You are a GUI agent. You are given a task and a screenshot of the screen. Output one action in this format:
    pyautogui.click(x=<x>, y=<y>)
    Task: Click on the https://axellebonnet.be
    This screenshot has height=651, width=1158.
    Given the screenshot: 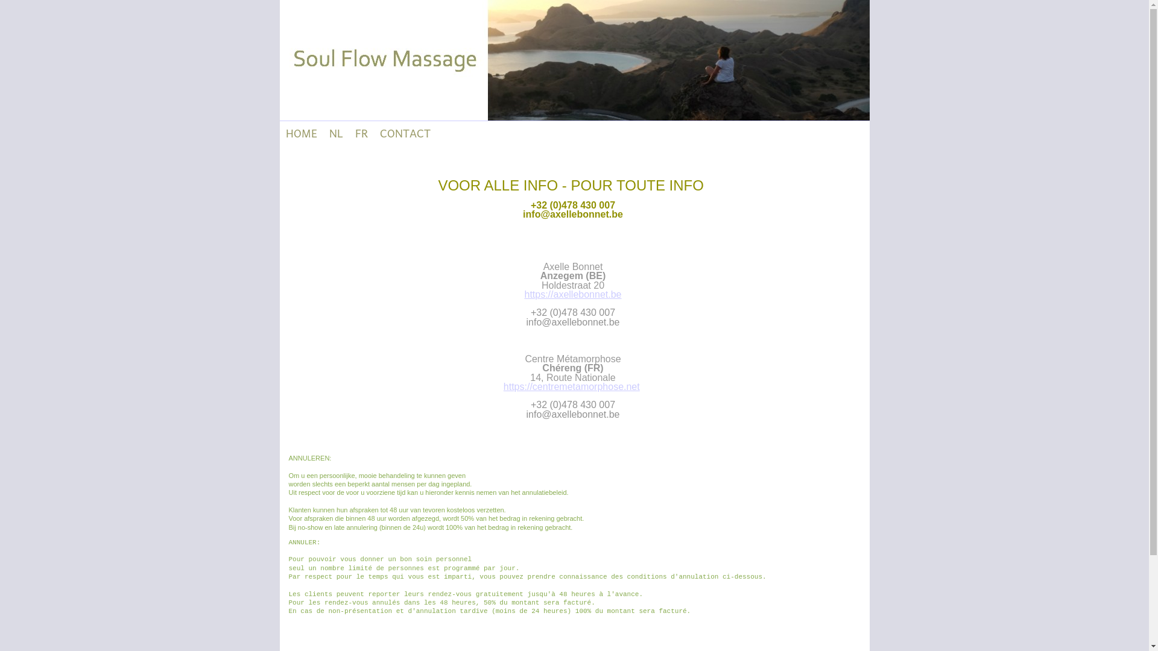 What is the action you would take?
    pyautogui.click(x=573, y=294)
    